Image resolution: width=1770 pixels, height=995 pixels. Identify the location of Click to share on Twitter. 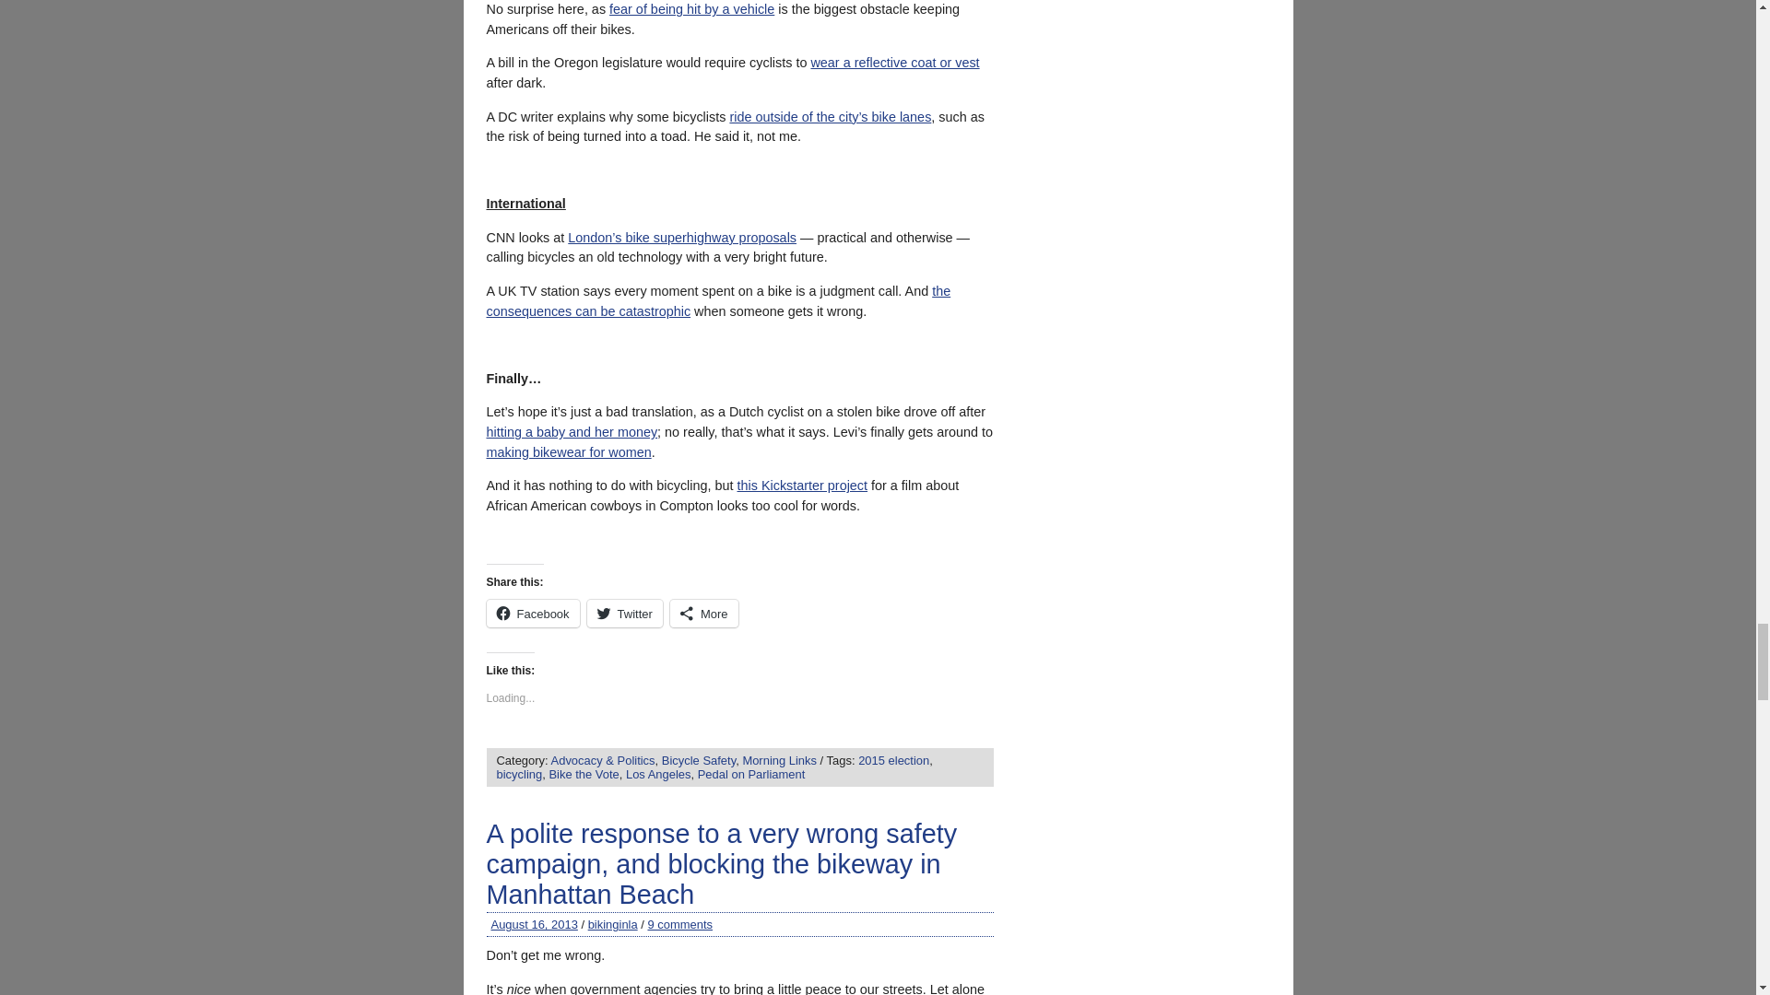
(625, 614).